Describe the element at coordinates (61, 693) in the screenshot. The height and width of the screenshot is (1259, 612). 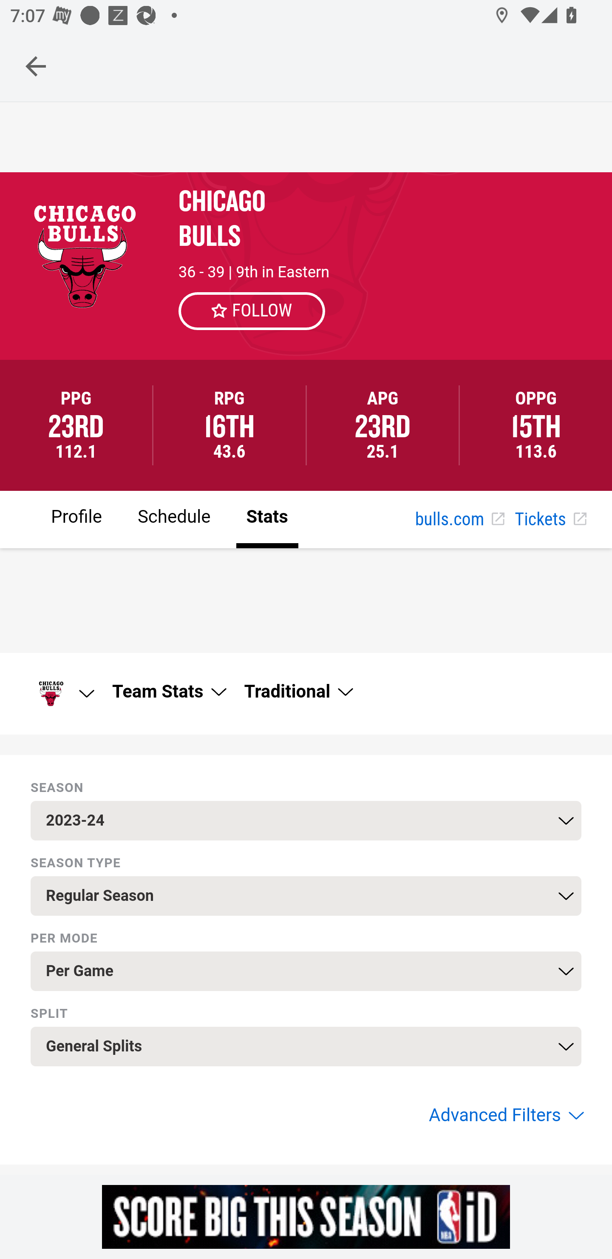
I see `Chicago Bulls Logo` at that location.